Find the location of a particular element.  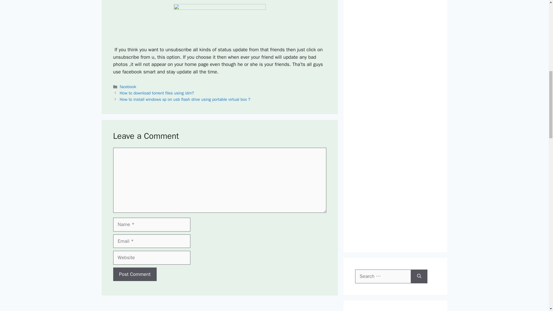

facebook is located at coordinates (128, 86).